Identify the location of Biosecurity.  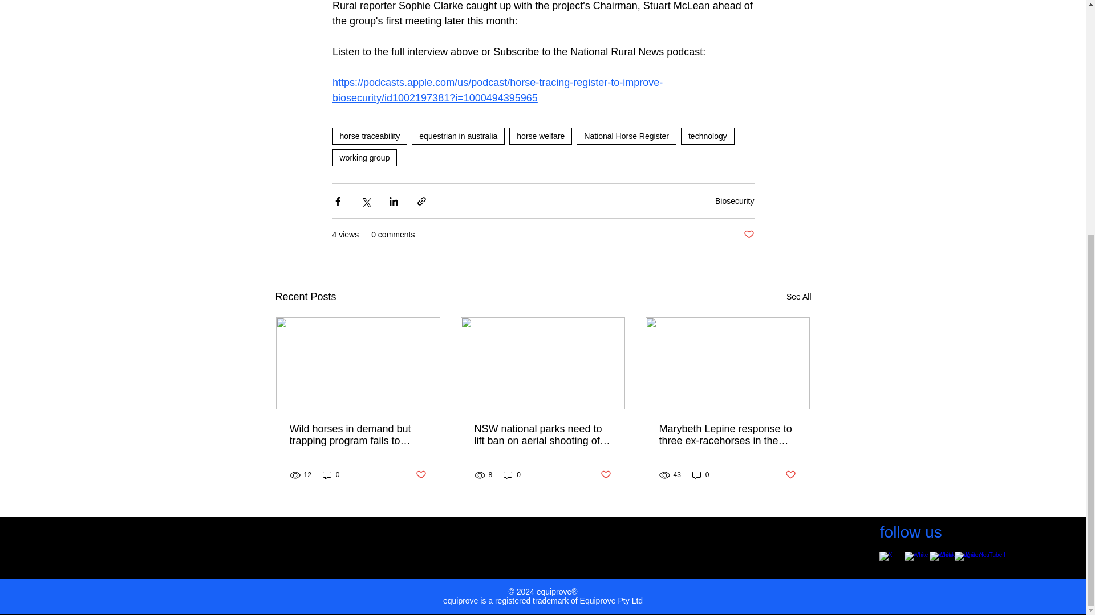
(735, 200).